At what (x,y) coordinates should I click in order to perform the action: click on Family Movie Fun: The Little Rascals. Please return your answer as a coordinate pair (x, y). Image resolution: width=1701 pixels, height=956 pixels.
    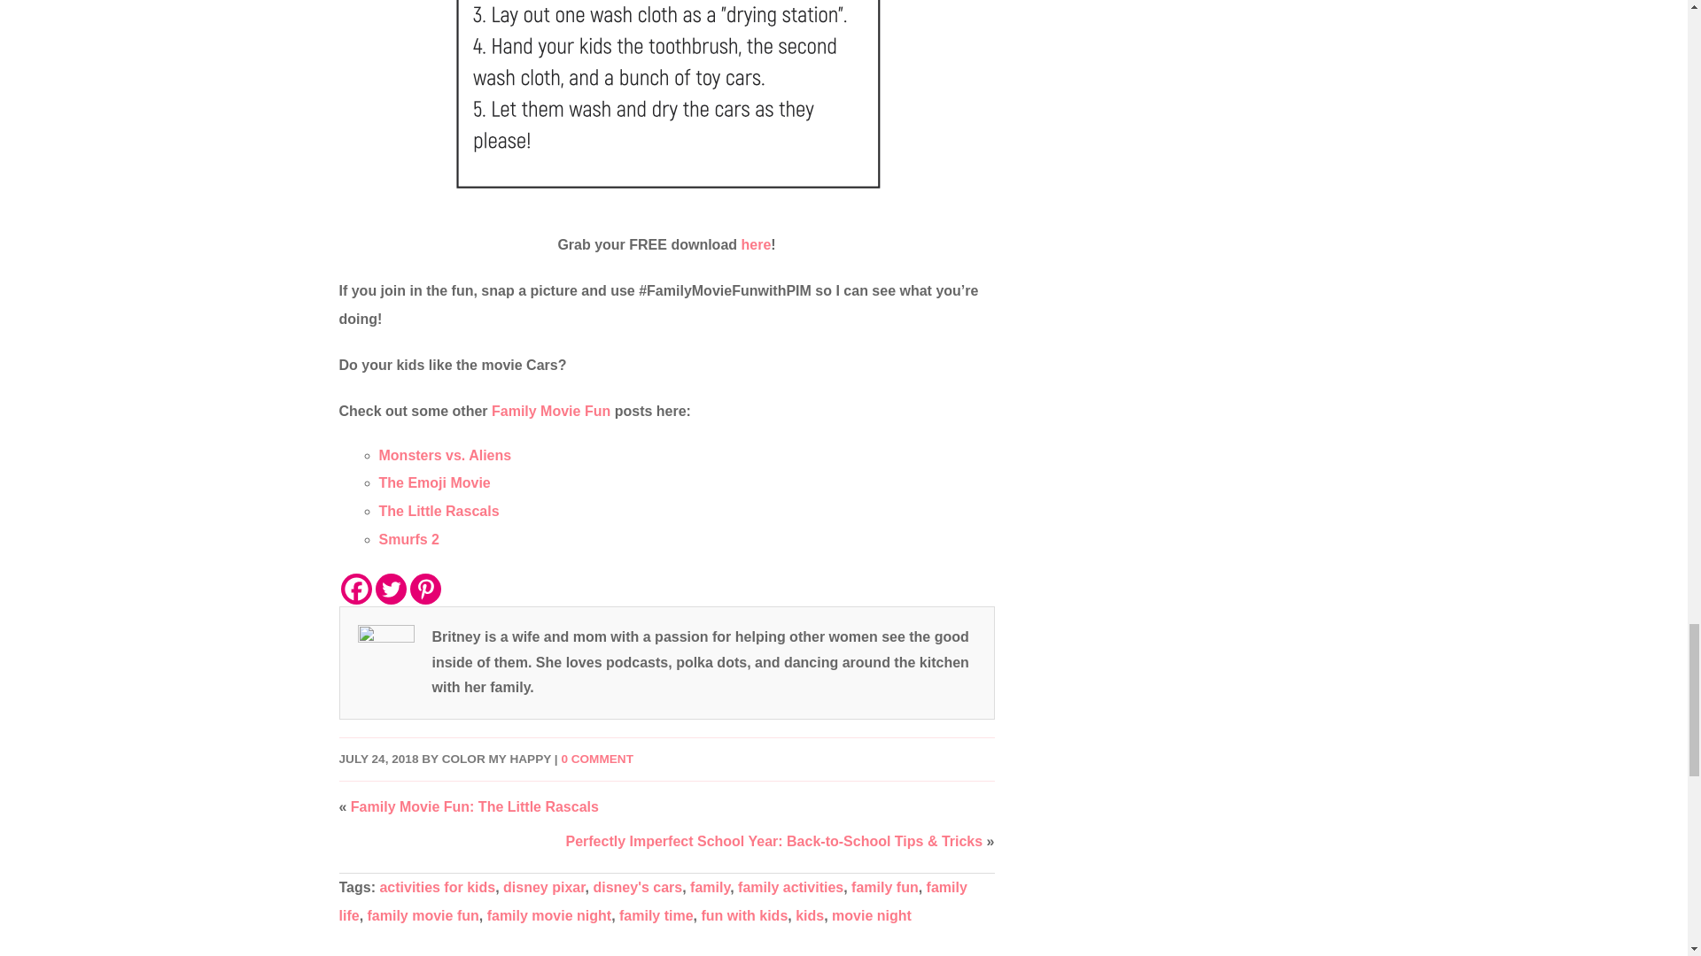
    Looking at the image, I should click on (474, 806).